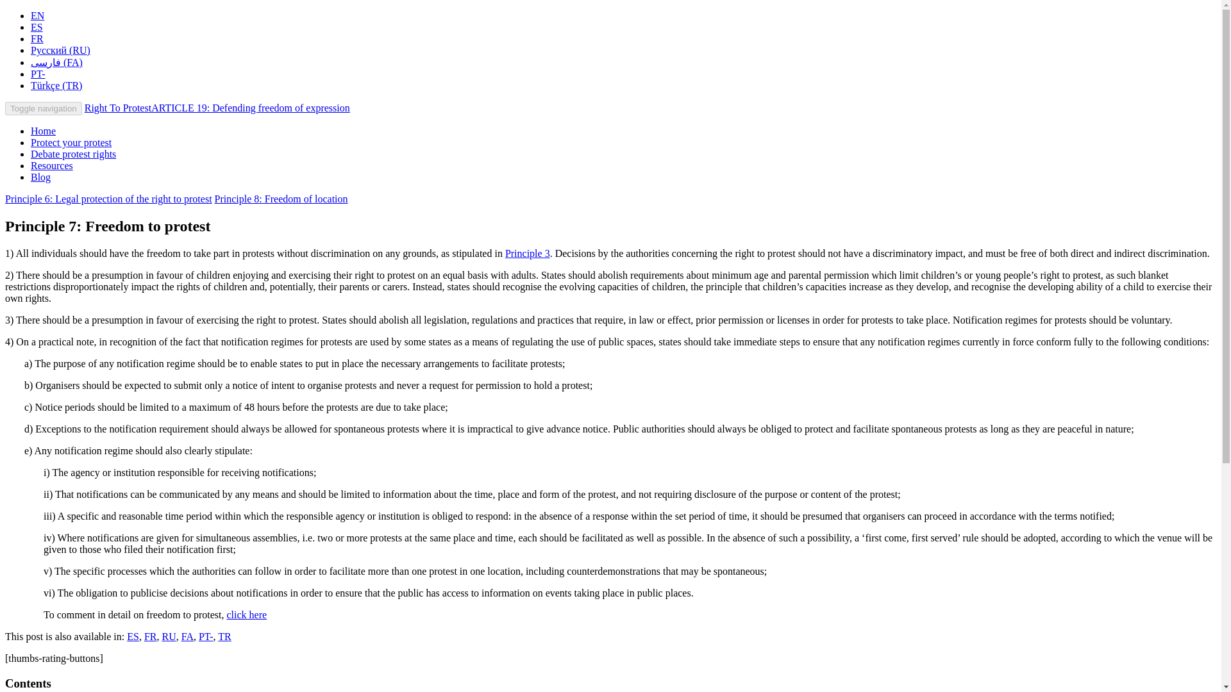 This screenshot has height=692, width=1231. I want to click on PT-, so click(38, 74).